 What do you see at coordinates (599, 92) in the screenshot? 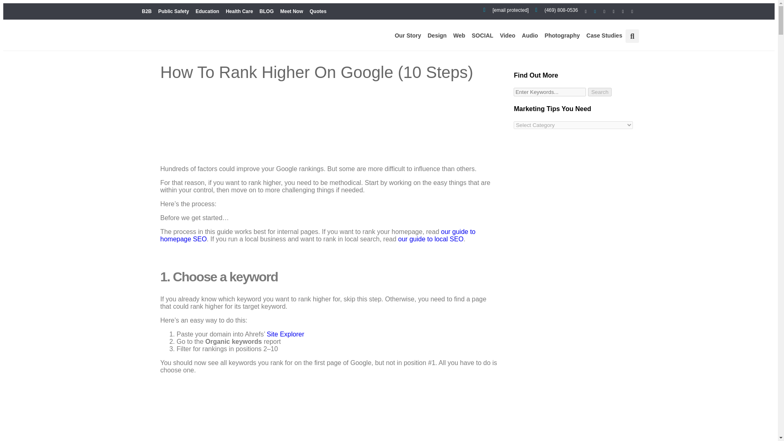
I see `Search` at bounding box center [599, 92].